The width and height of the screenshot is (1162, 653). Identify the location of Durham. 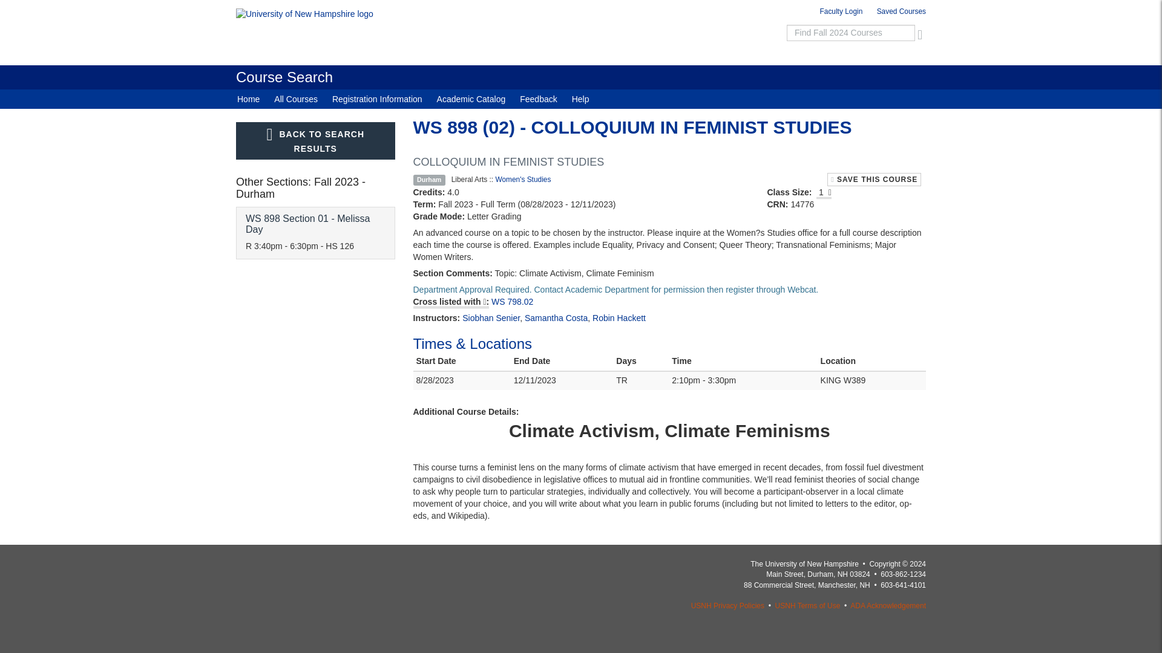
(315, 233).